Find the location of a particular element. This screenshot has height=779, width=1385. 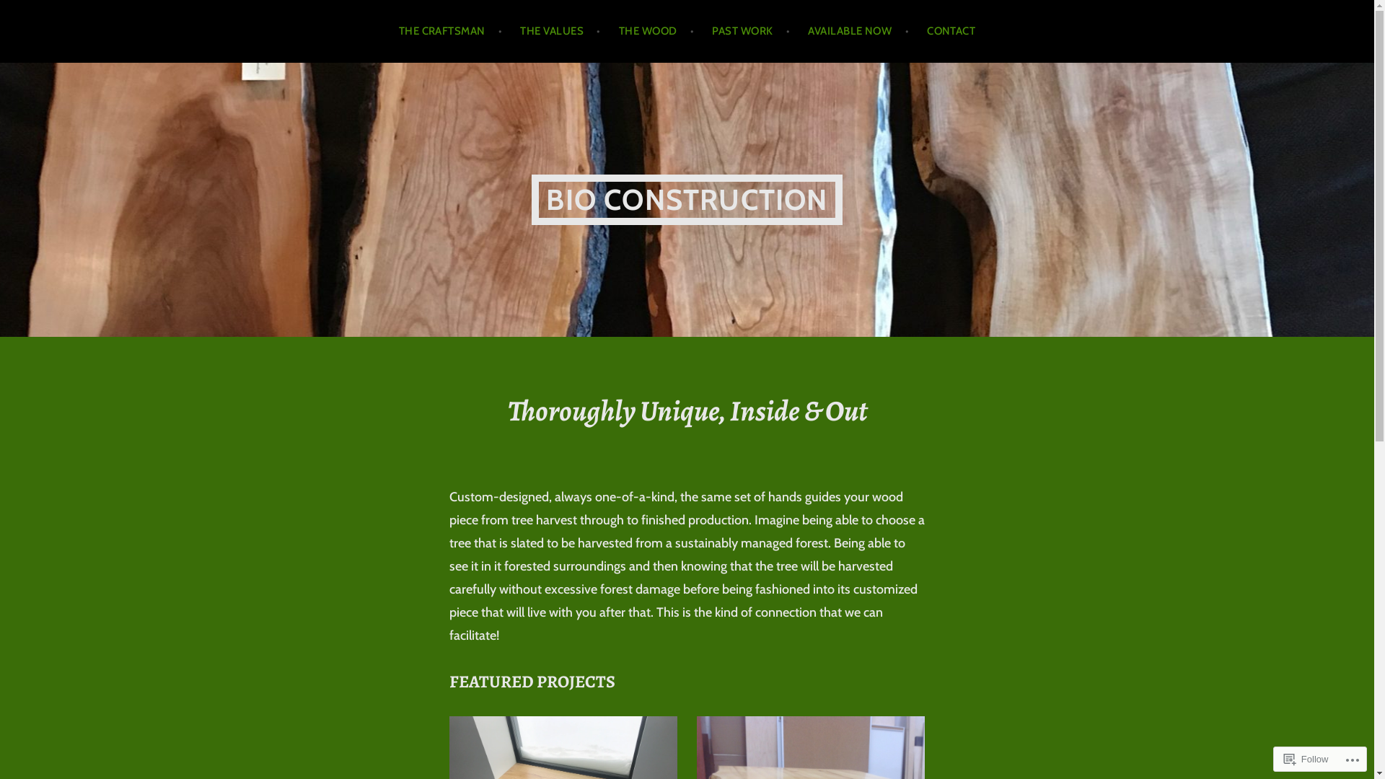

CONTACT is located at coordinates (951, 32).